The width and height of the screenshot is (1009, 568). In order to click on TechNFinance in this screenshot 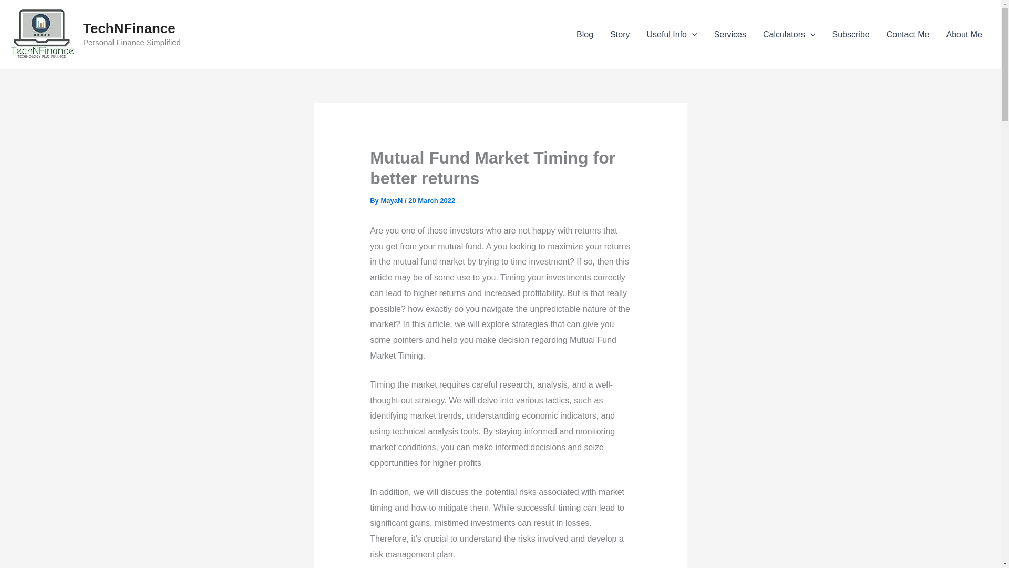, I will do `click(129, 28)`.